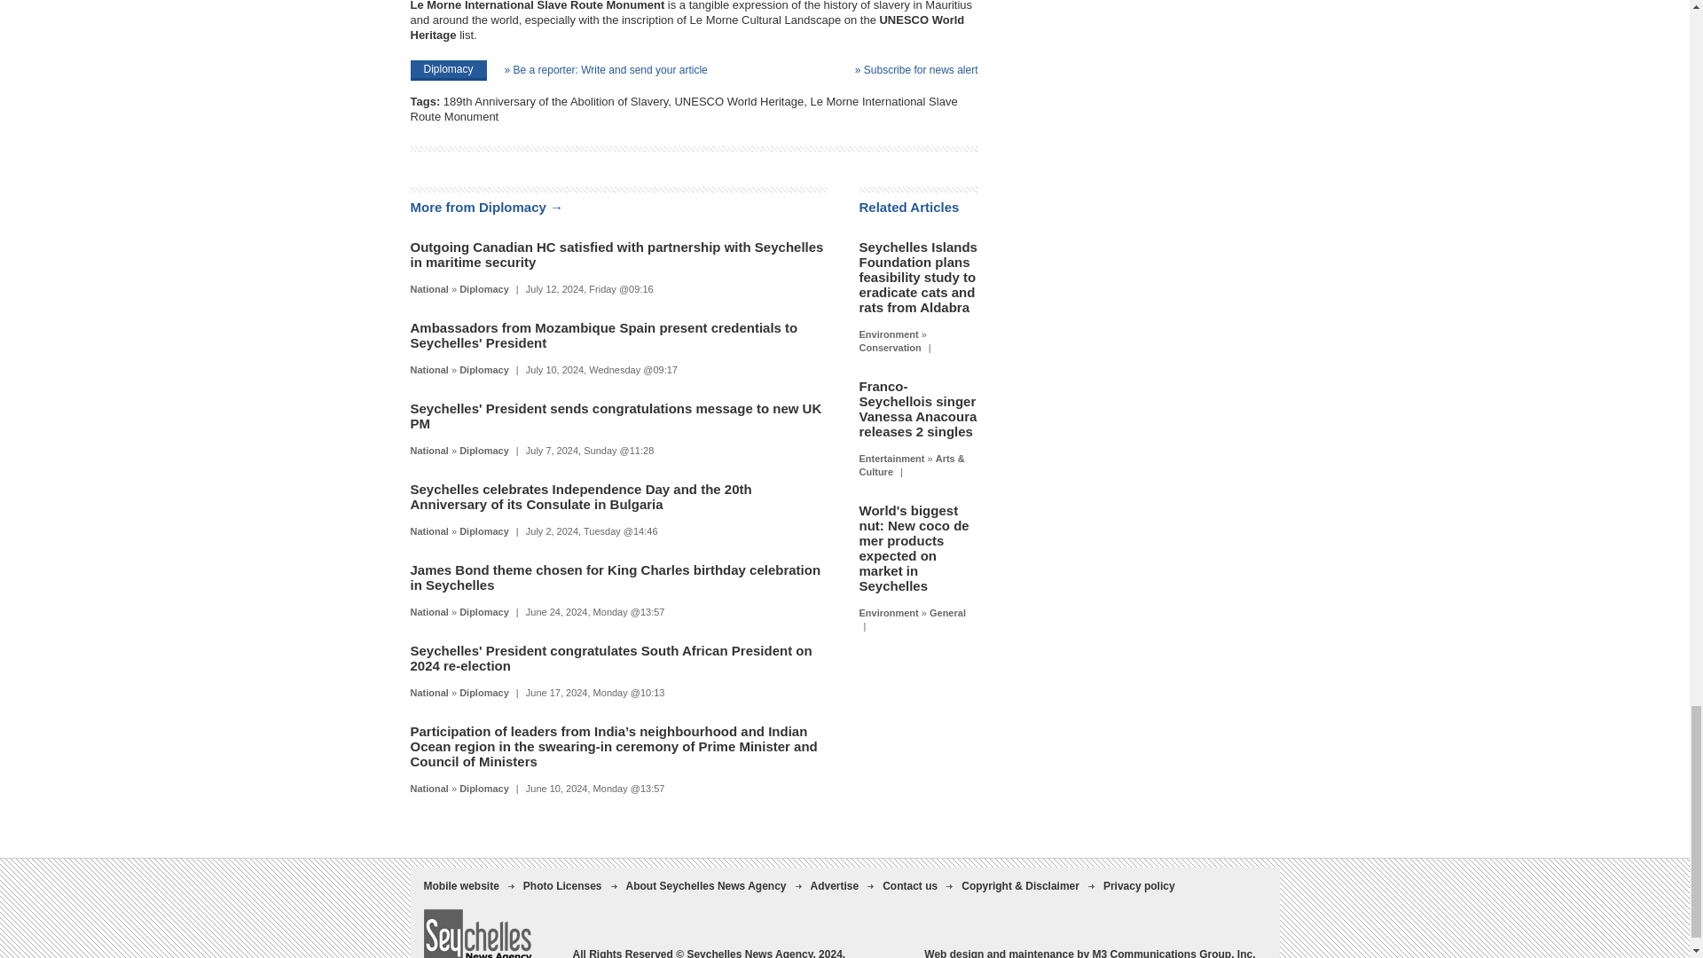 The image size is (1703, 958). Describe the element at coordinates (428, 288) in the screenshot. I see `National` at that location.